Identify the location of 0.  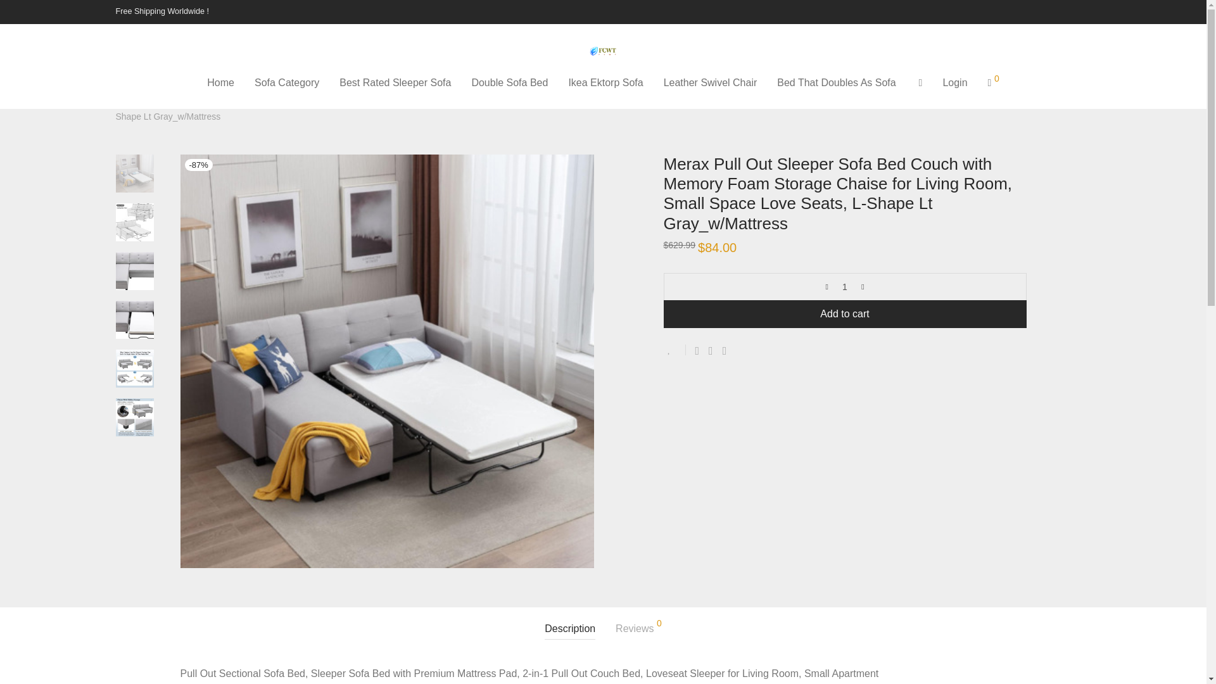
(993, 82).